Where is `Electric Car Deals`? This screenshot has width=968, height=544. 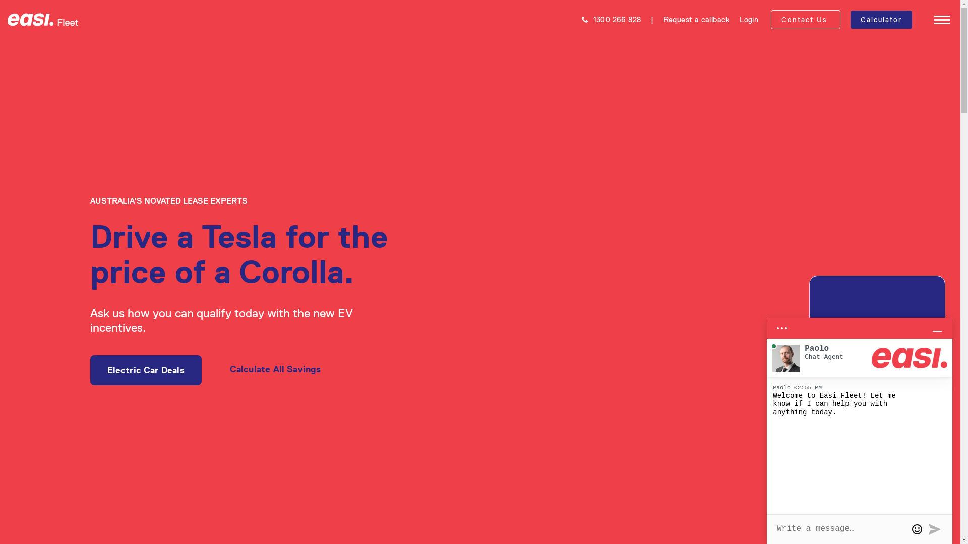
Electric Car Deals is located at coordinates (145, 370).